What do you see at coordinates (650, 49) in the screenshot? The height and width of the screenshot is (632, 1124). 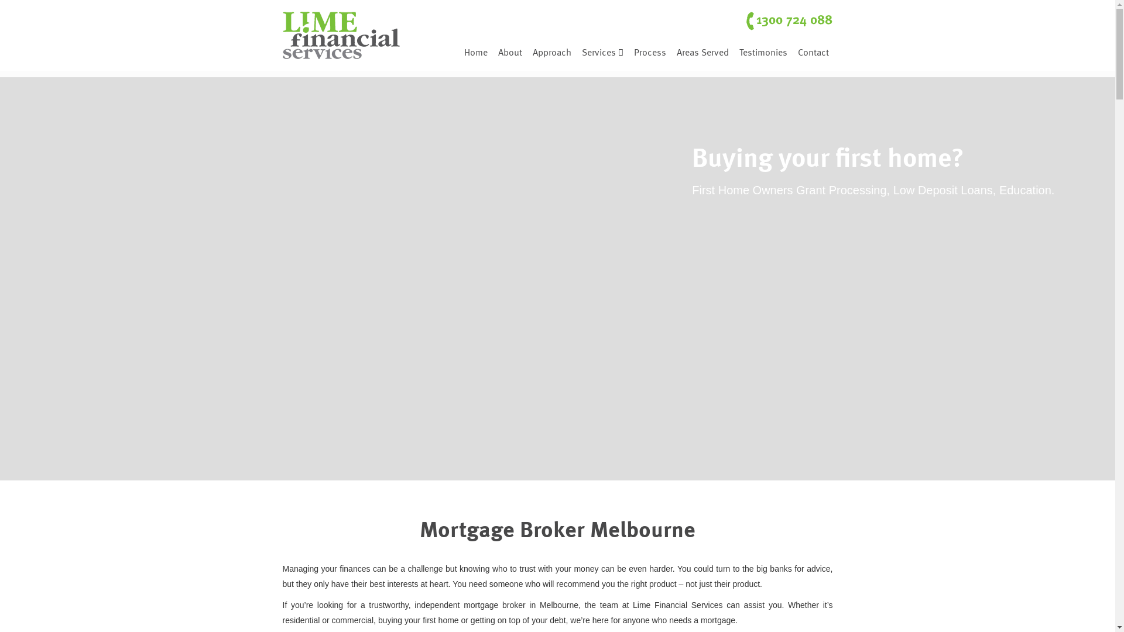 I see `Process` at bounding box center [650, 49].